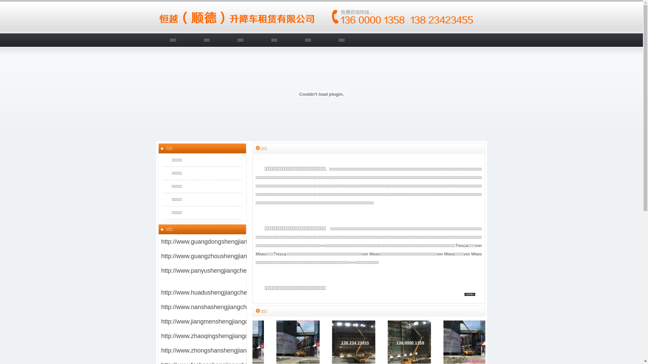  Describe the element at coordinates (219, 271) in the screenshot. I see `http://www.panyushengjiangchechuzu.com/` at that location.